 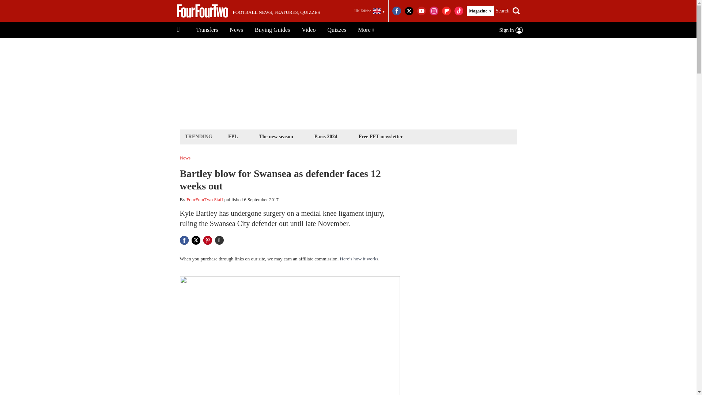 I want to click on Buying Guides, so click(x=272, y=30).